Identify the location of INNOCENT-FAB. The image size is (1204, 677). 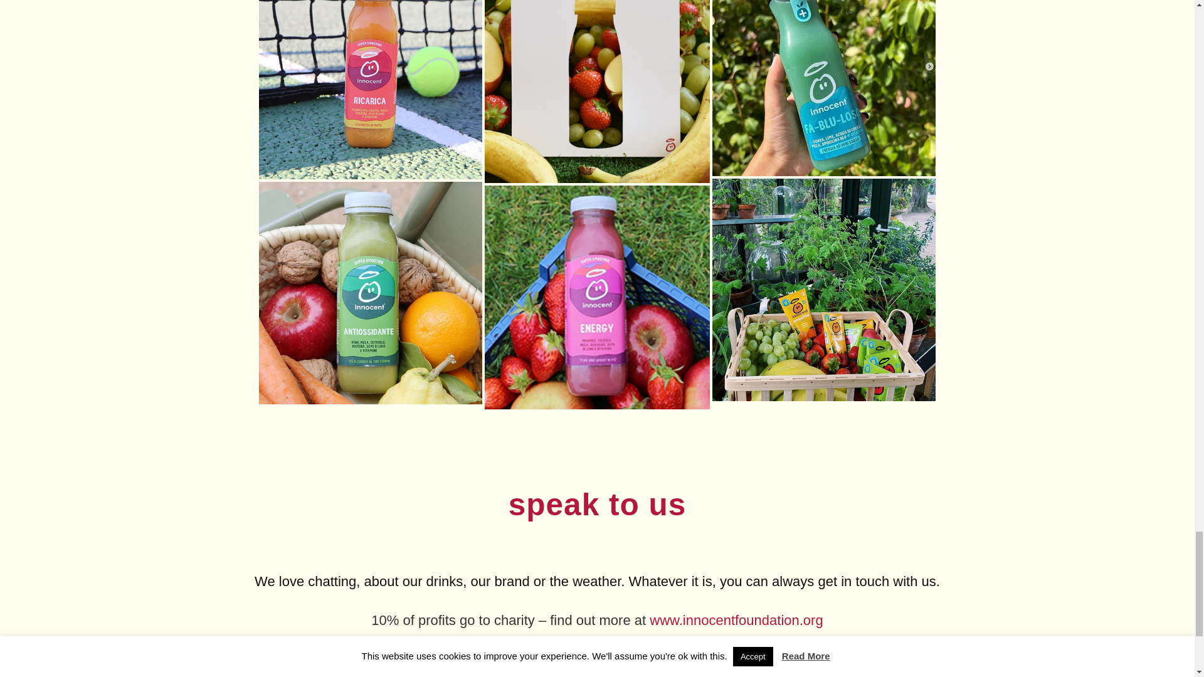
(824, 88).